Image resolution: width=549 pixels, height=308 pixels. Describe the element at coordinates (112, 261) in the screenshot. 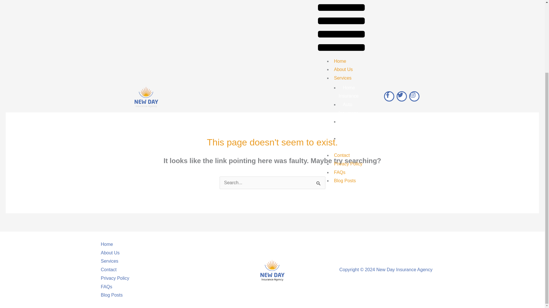

I see `Services` at that location.